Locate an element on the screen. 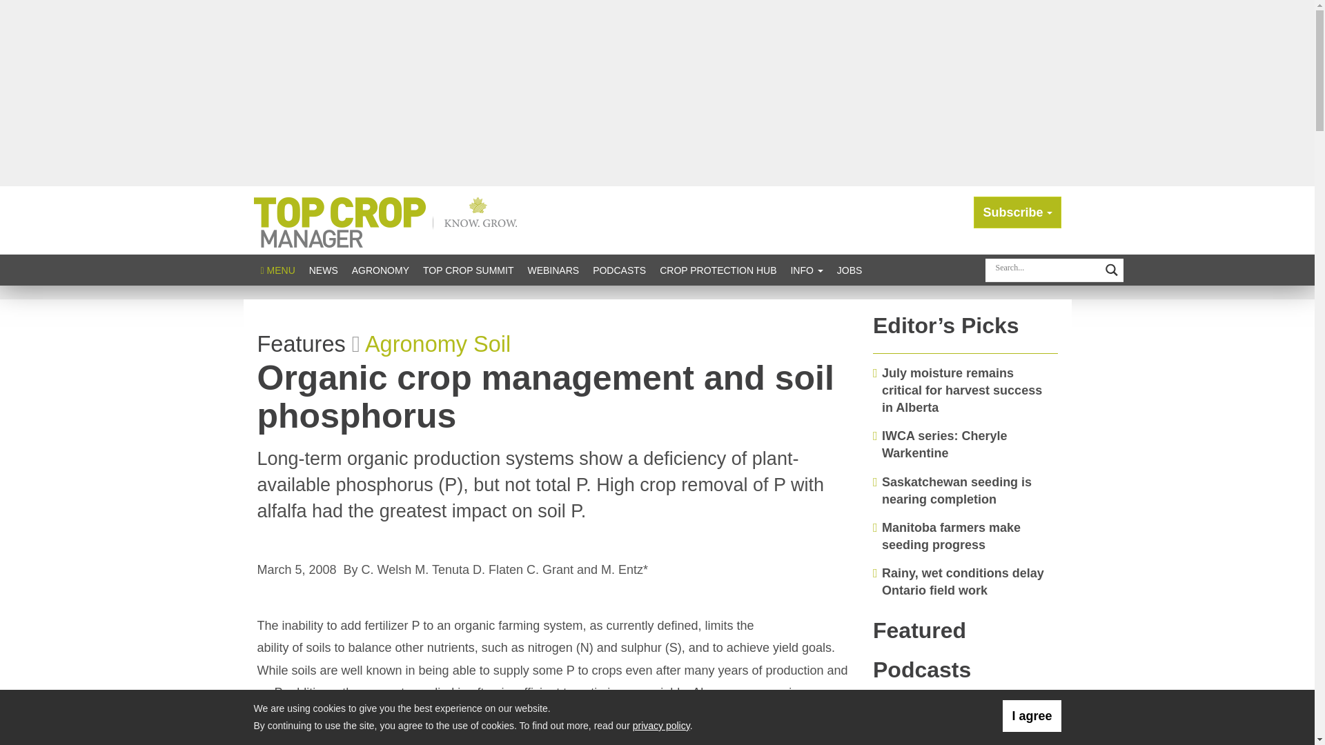 Image resolution: width=1325 pixels, height=745 pixels. Click to show site navigation is located at coordinates (277, 270).